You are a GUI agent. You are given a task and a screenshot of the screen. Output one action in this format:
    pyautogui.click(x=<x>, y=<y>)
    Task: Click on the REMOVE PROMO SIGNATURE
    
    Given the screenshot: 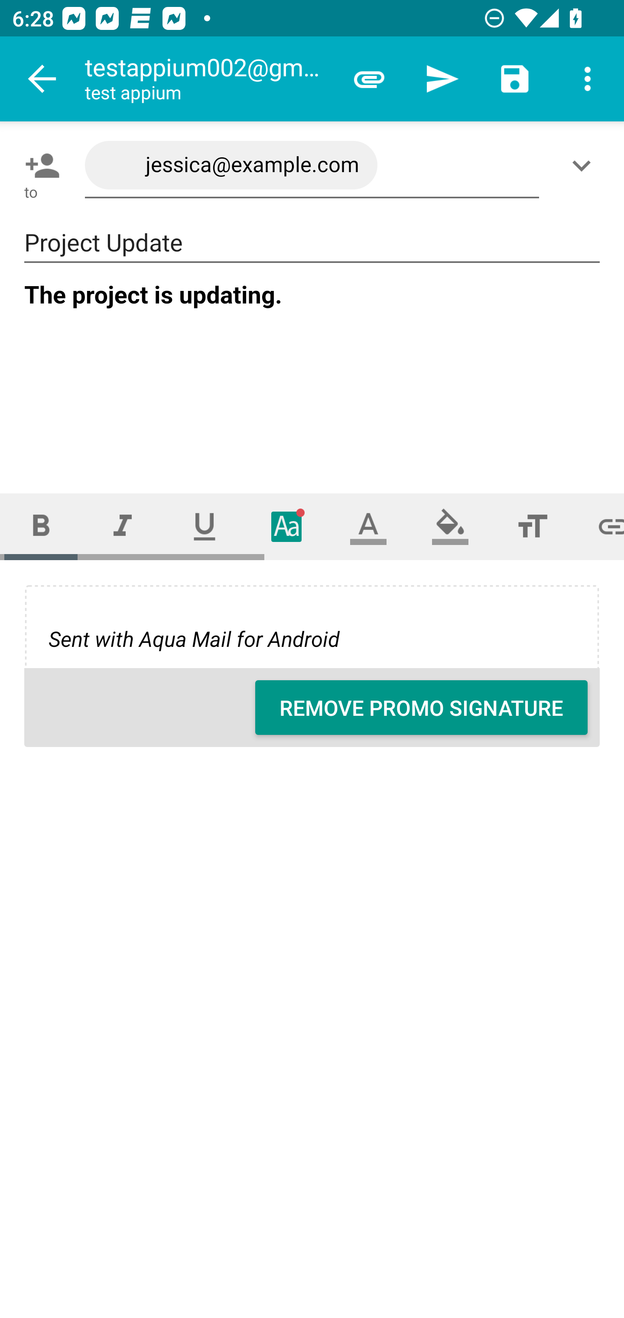 What is the action you would take?
    pyautogui.click(x=421, y=708)
    